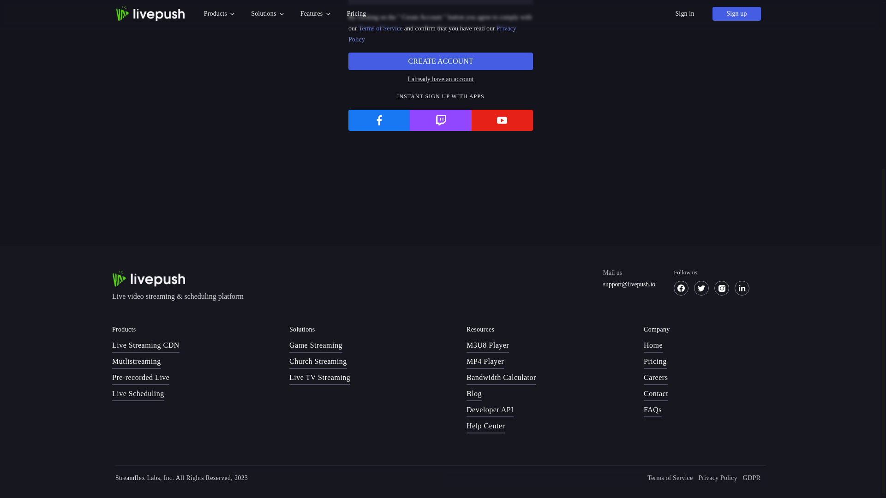 This screenshot has height=498, width=886. Describe the element at coordinates (440, 79) in the screenshot. I see `I already have an account` at that location.